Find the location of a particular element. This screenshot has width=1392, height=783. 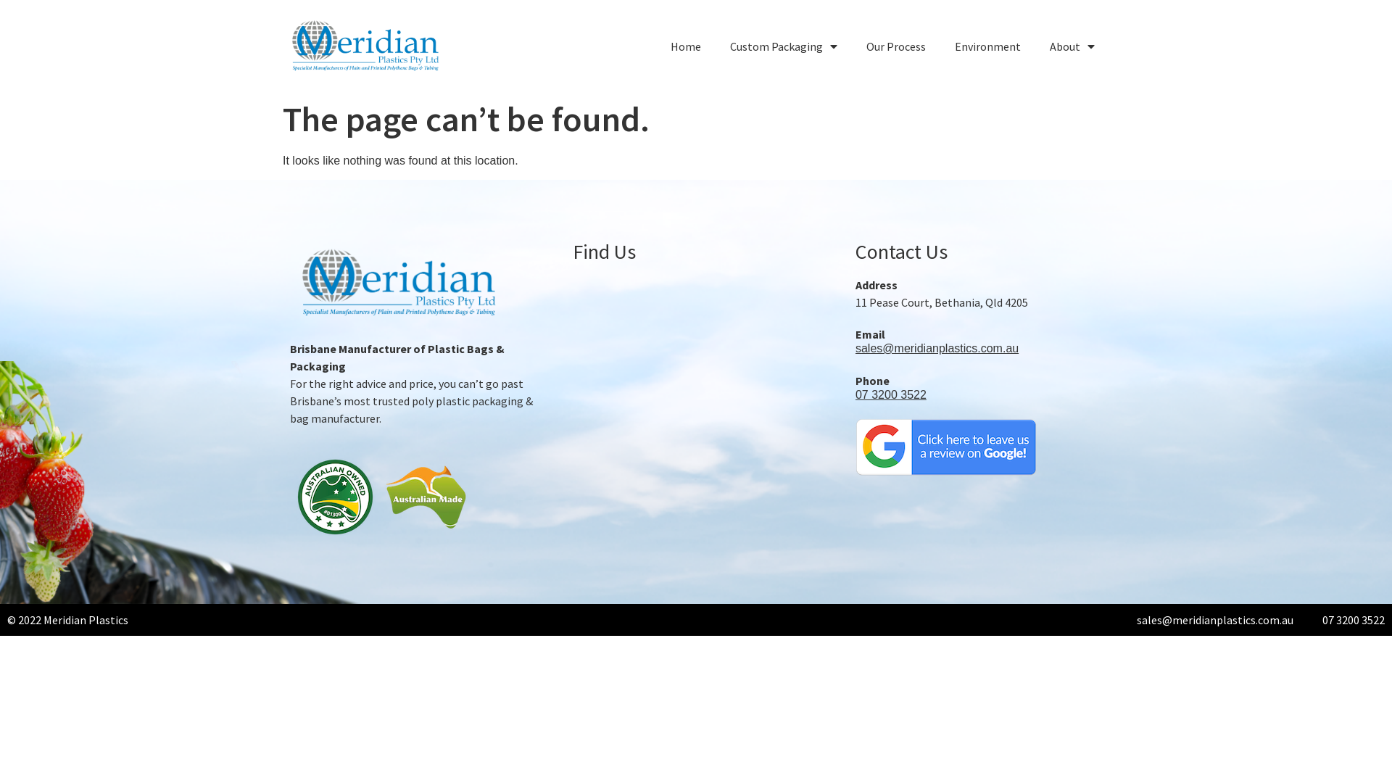

11 Pease Court, Bethania, Qld 4205 is located at coordinates (696, 397).